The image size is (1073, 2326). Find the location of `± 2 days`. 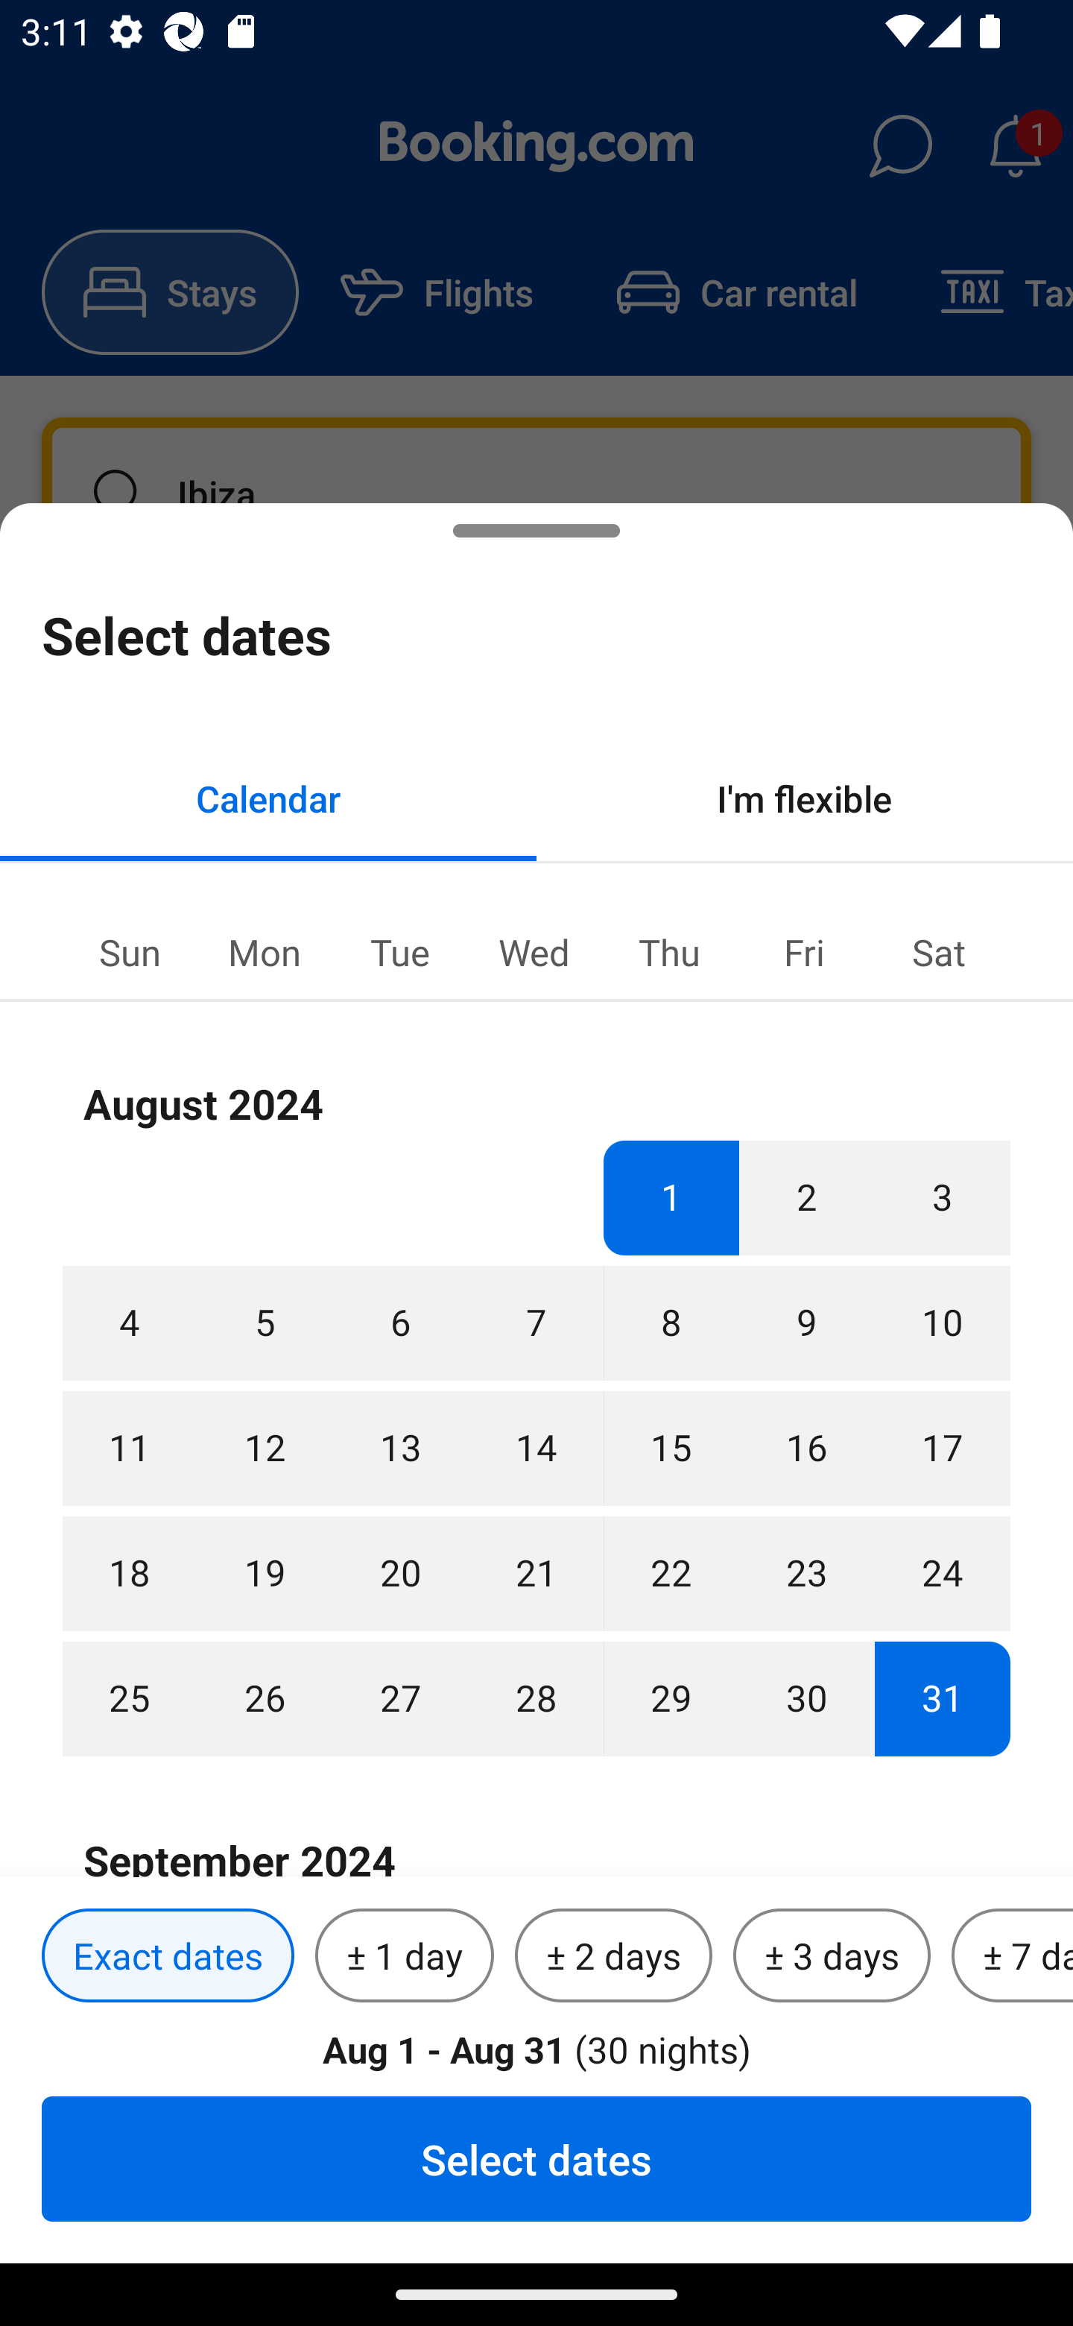

± 2 days is located at coordinates (614, 1956).